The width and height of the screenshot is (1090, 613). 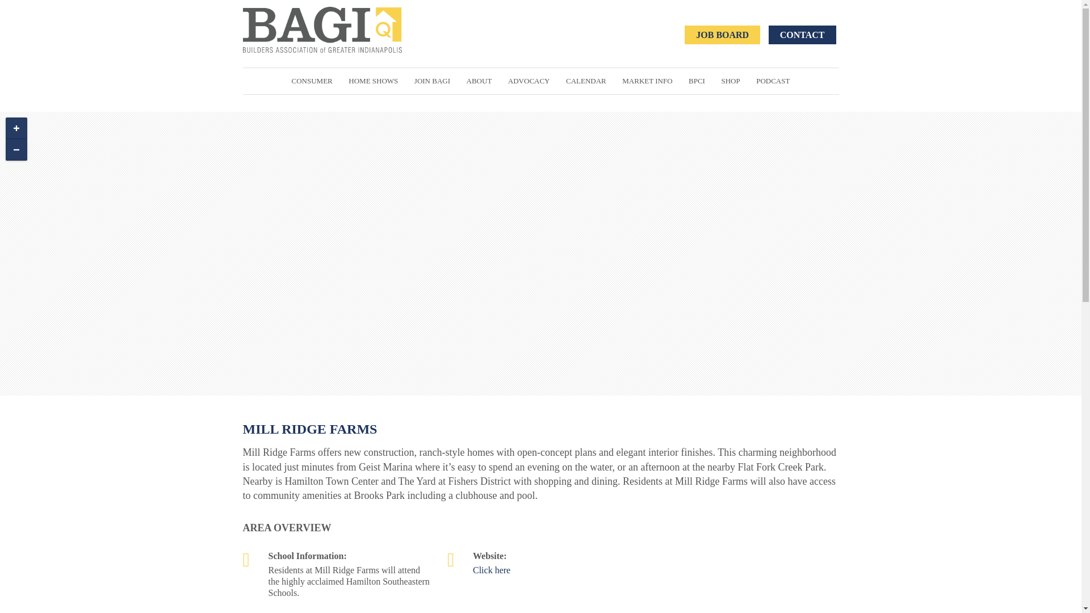 I want to click on ABOUT, so click(x=479, y=81).